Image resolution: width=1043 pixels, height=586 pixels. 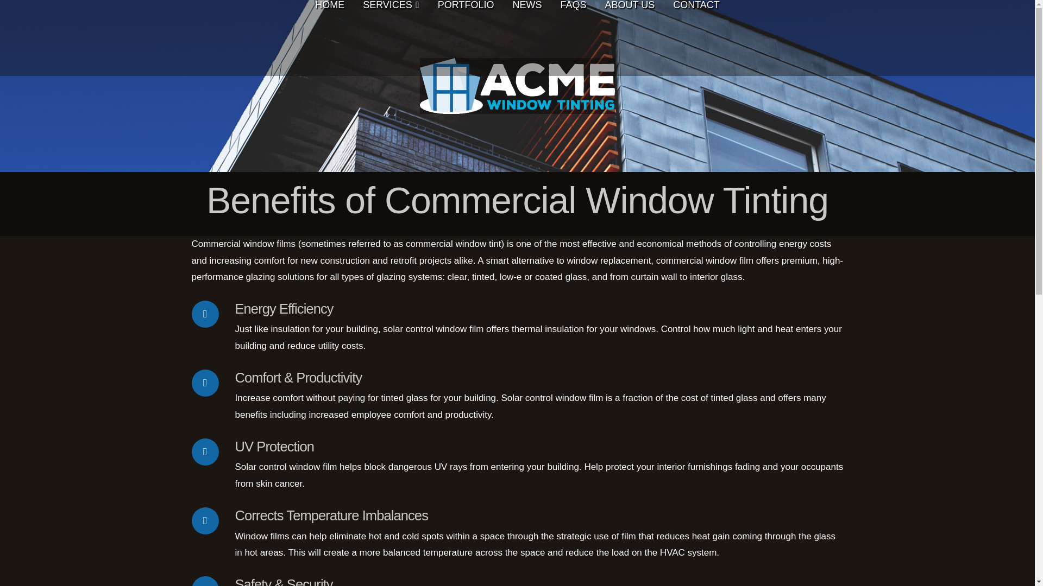 I want to click on PORTFOLIO, so click(x=466, y=38).